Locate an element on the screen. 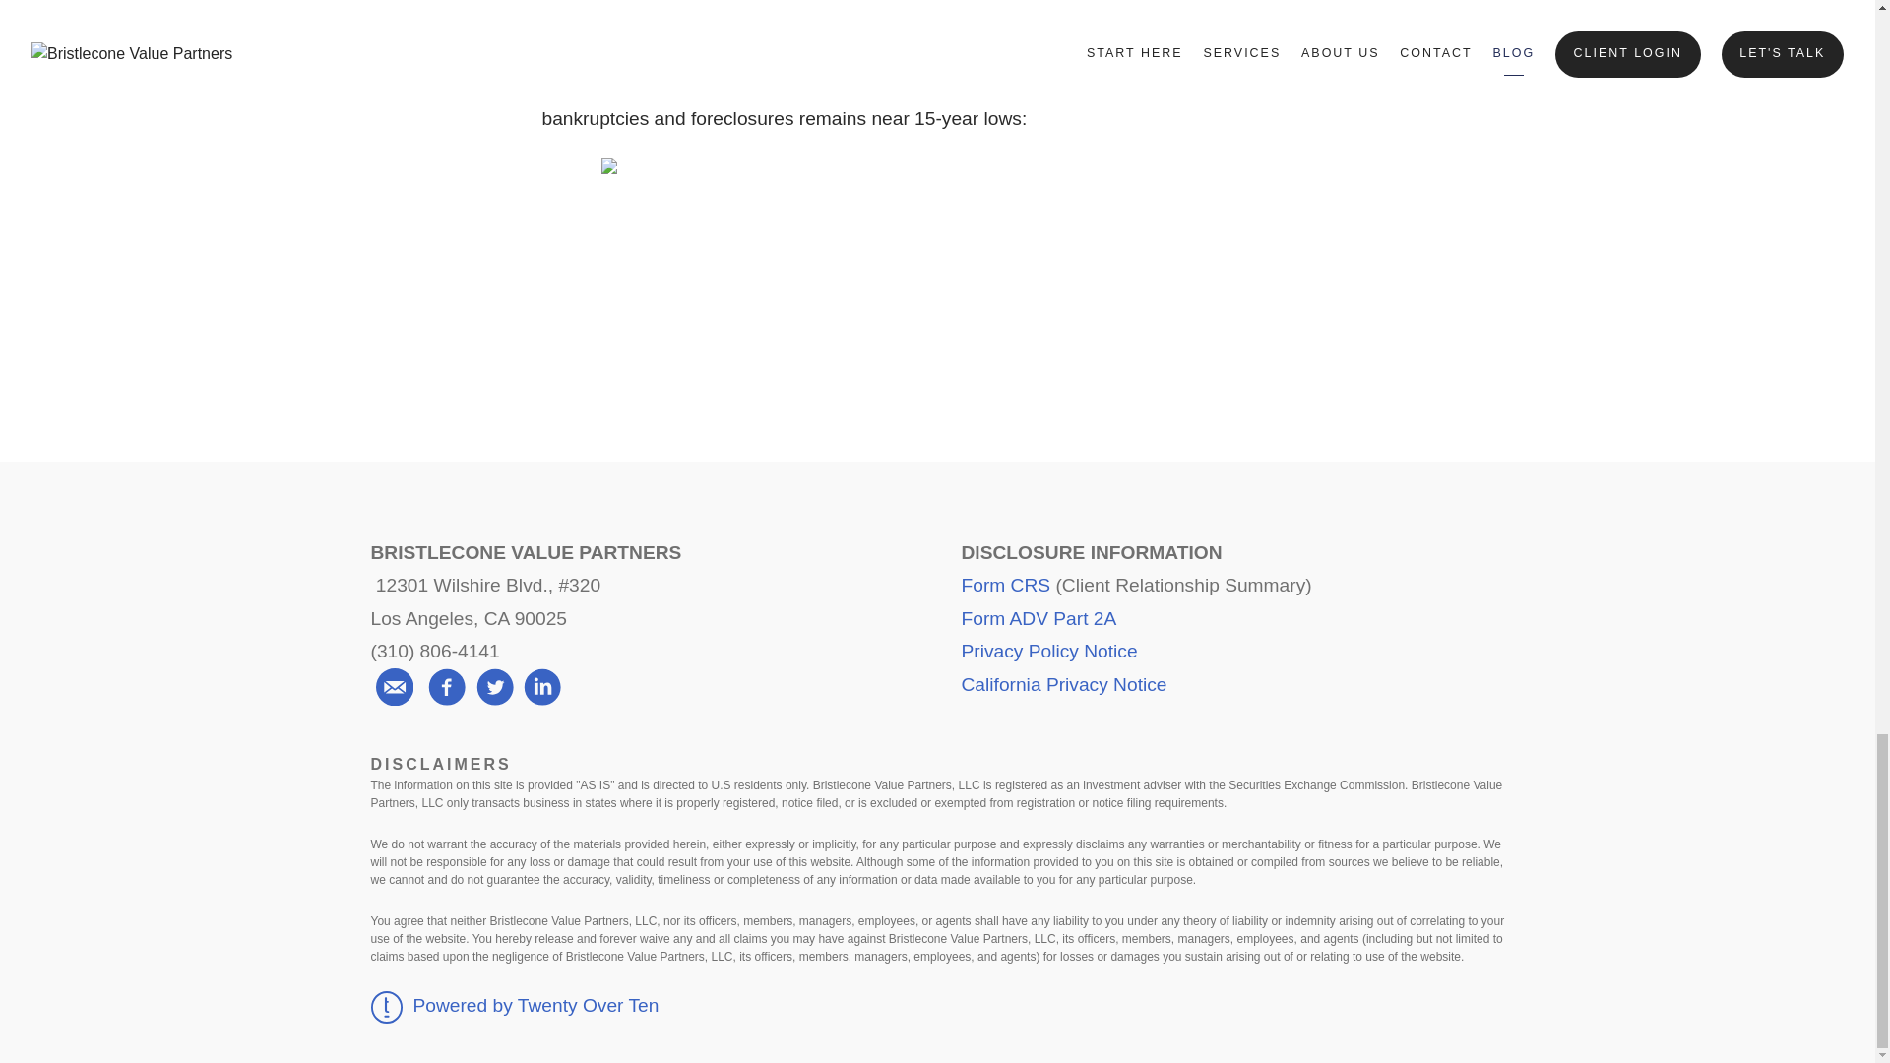 This screenshot has width=1890, height=1063. Form CRS is located at coordinates (1005, 585).